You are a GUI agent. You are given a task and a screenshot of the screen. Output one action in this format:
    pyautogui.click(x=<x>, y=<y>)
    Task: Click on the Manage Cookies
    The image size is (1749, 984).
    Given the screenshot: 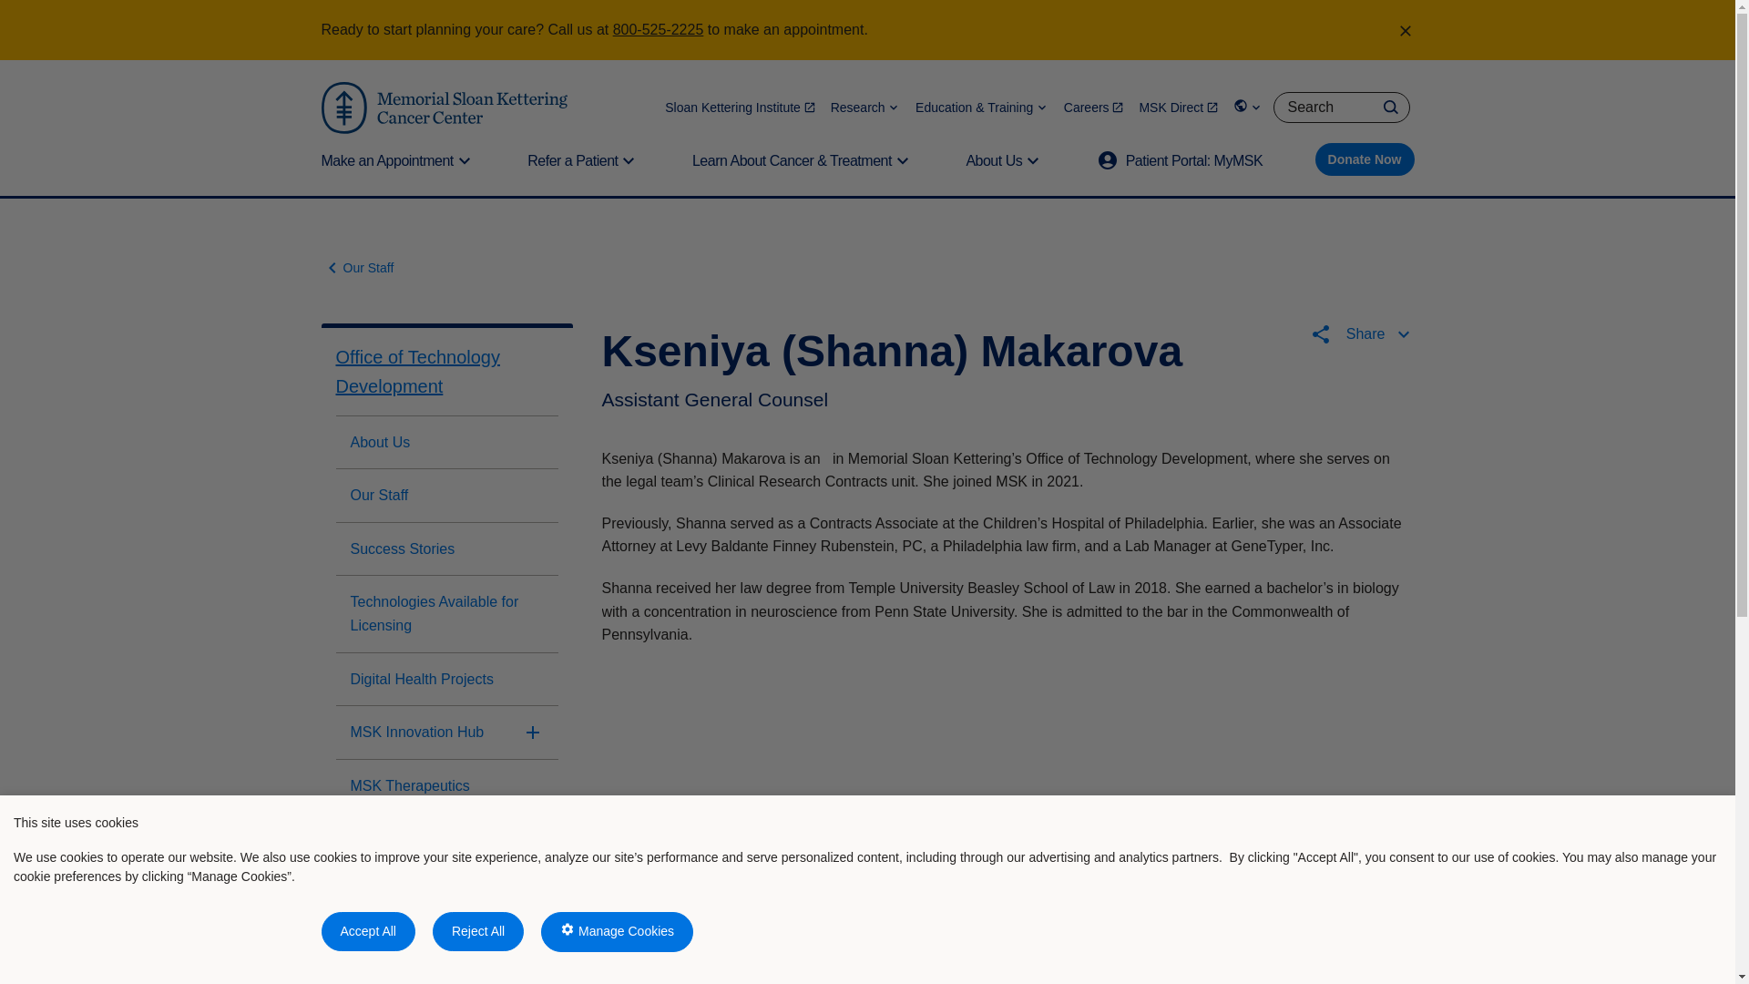 What is the action you would take?
    pyautogui.click(x=616, y=932)
    